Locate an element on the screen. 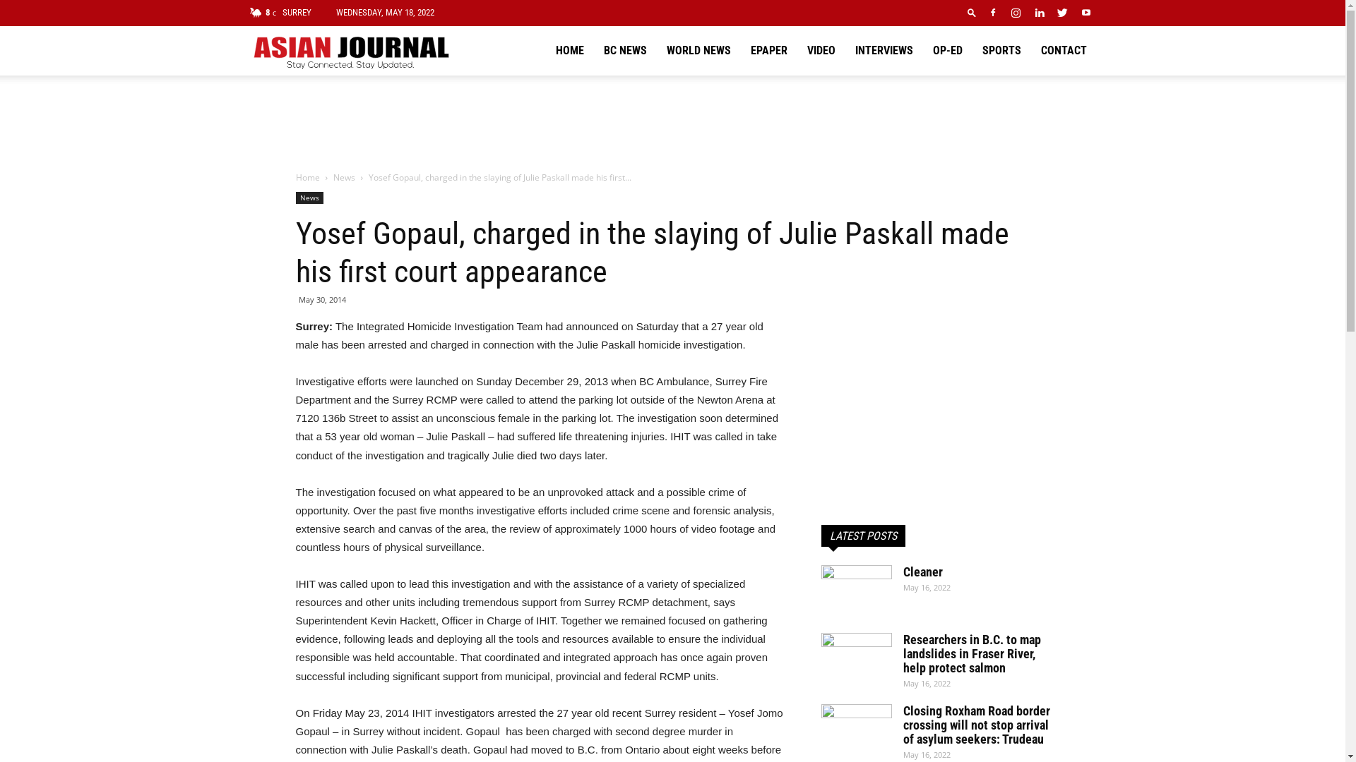 This screenshot has width=1356, height=762. Youtube is located at coordinates (1086, 13).